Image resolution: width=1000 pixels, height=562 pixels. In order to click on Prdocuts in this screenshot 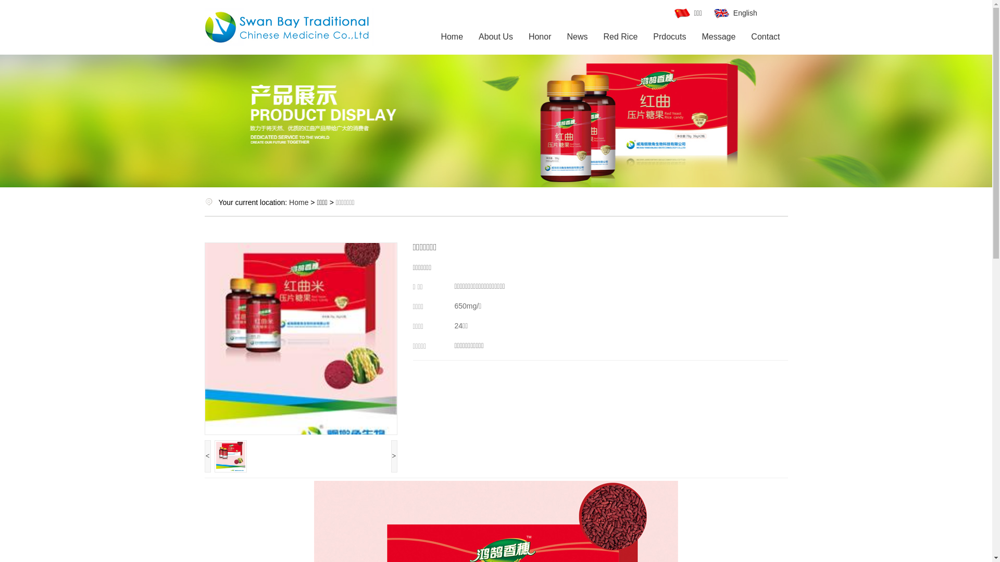, I will do `click(670, 37)`.